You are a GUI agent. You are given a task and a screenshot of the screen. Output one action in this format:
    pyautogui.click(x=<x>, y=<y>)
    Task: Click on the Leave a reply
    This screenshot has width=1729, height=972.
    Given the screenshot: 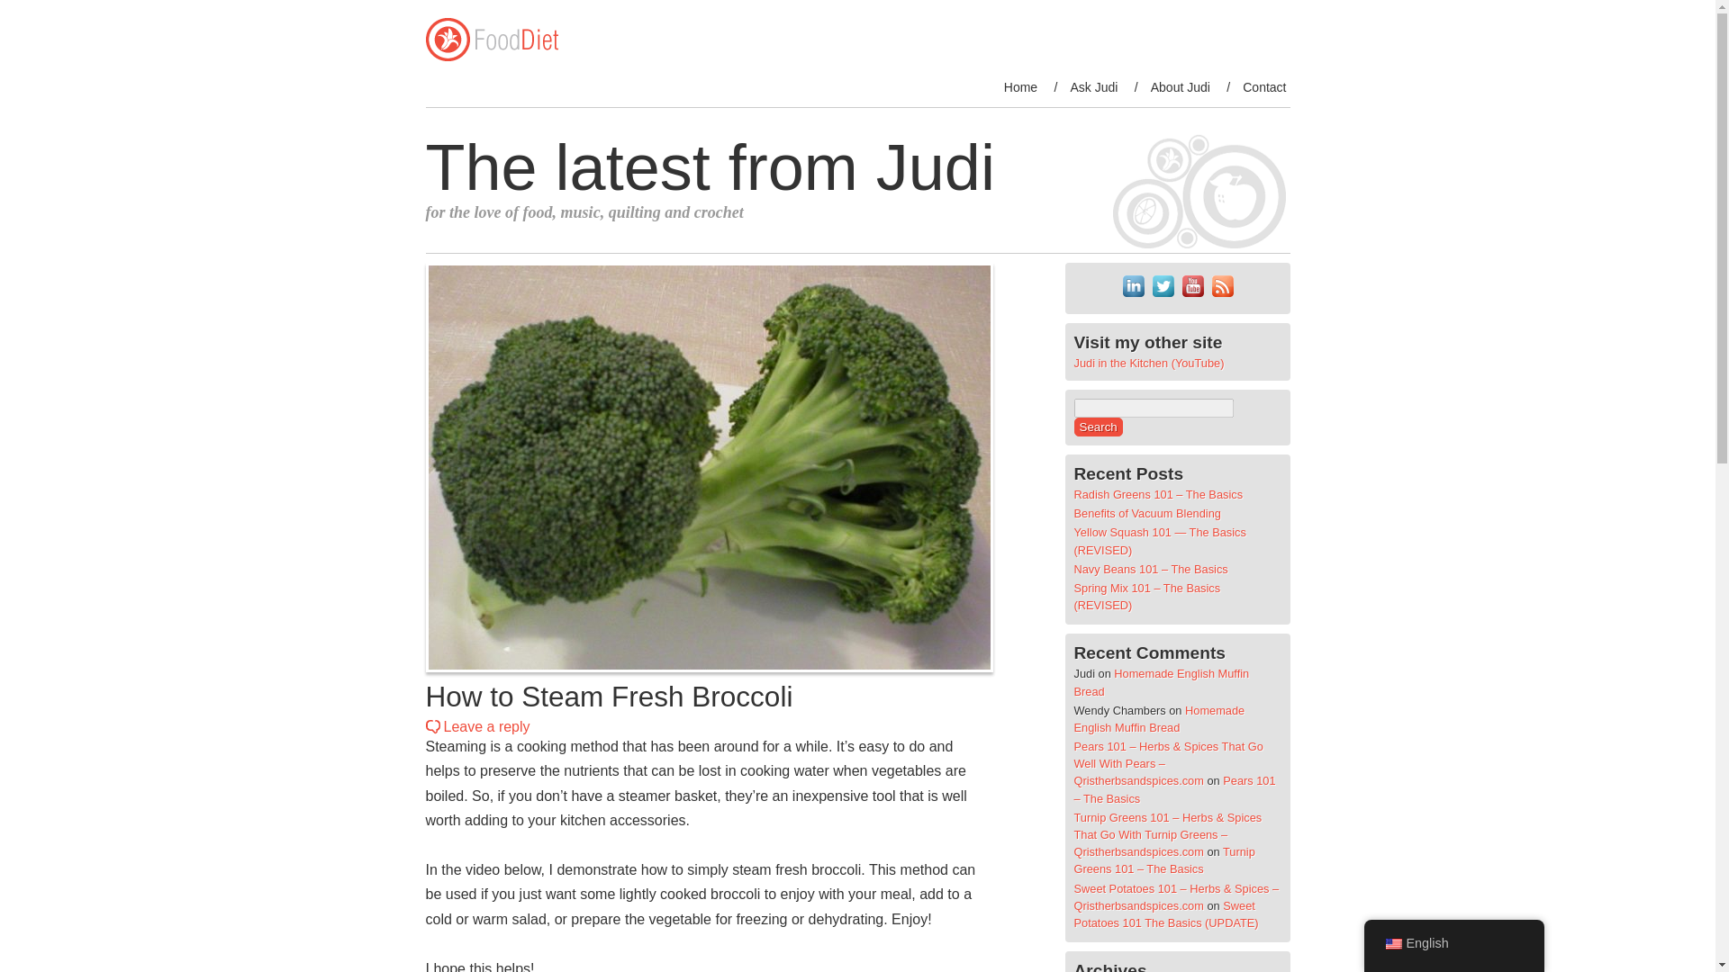 What is the action you would take?
    pyautogui.click(x=485, y=727)
    